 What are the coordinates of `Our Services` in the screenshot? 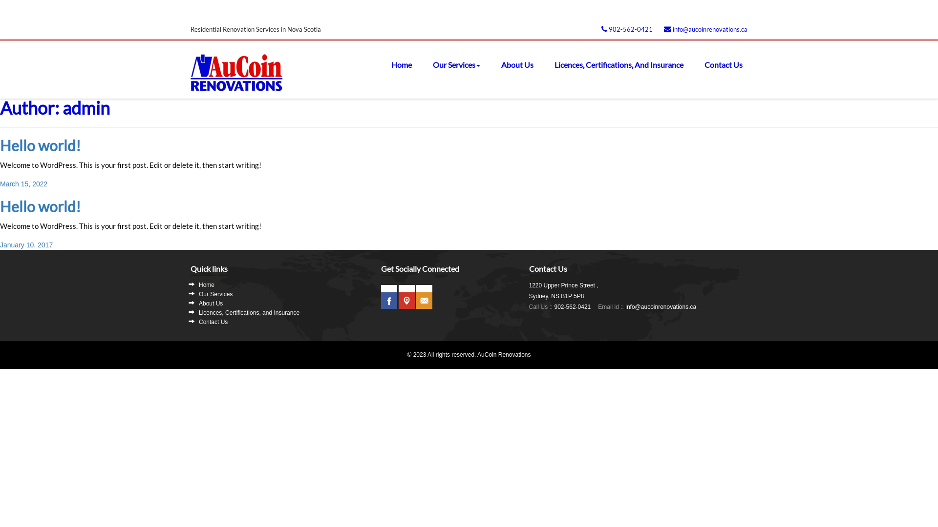 It's located at (216, 294).